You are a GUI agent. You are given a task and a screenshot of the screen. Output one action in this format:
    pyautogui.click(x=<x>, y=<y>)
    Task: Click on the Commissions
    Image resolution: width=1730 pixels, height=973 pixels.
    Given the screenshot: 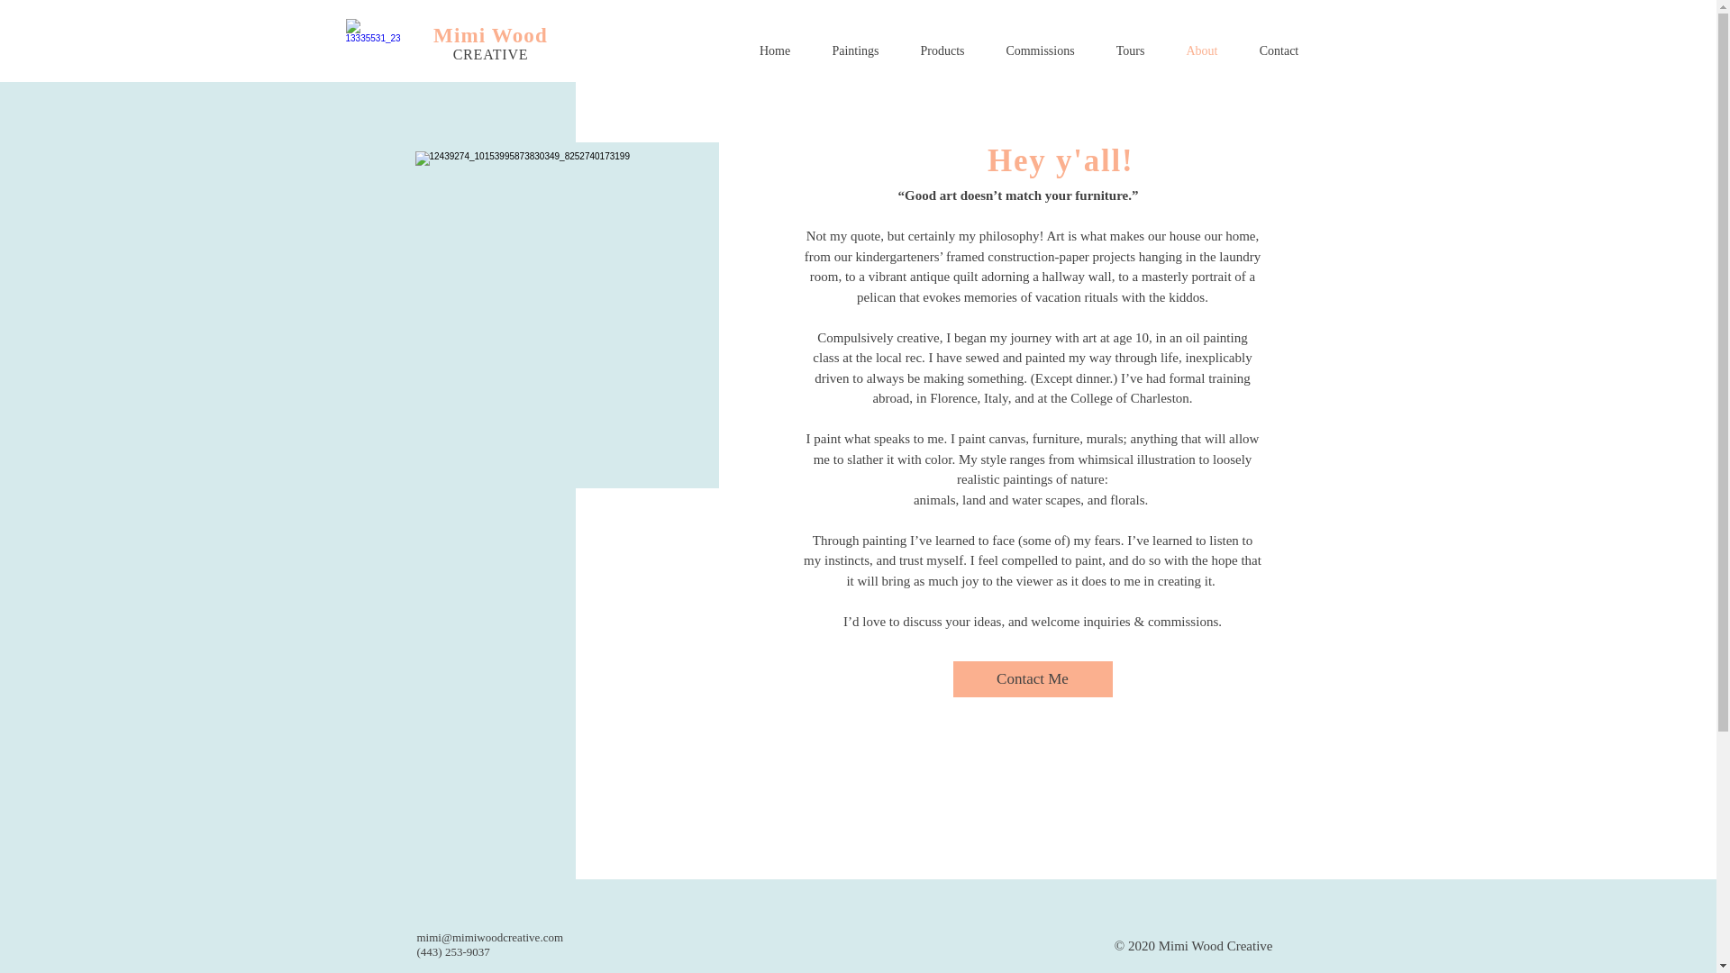 What is the action you would take?
    pyautogui.click(x=1040, y=51)
    